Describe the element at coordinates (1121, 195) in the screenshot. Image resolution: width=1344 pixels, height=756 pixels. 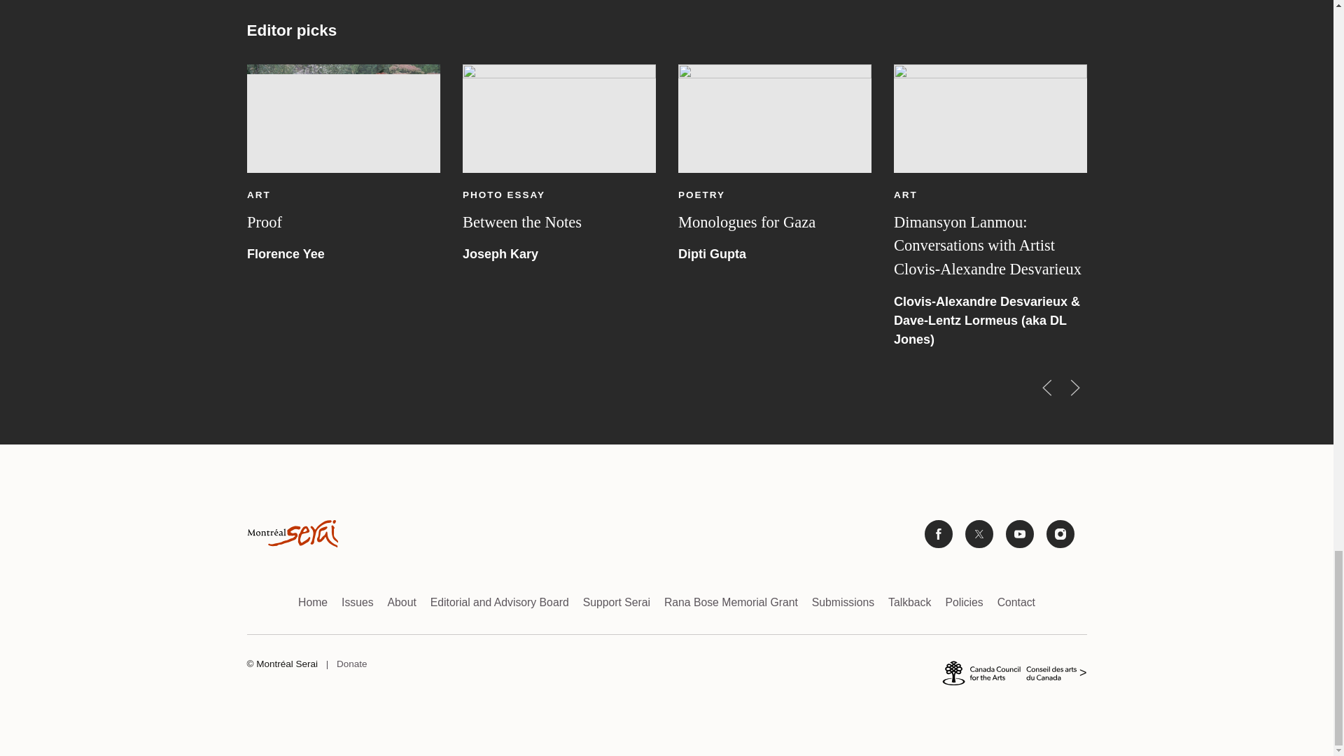
I see `ART` at that location.